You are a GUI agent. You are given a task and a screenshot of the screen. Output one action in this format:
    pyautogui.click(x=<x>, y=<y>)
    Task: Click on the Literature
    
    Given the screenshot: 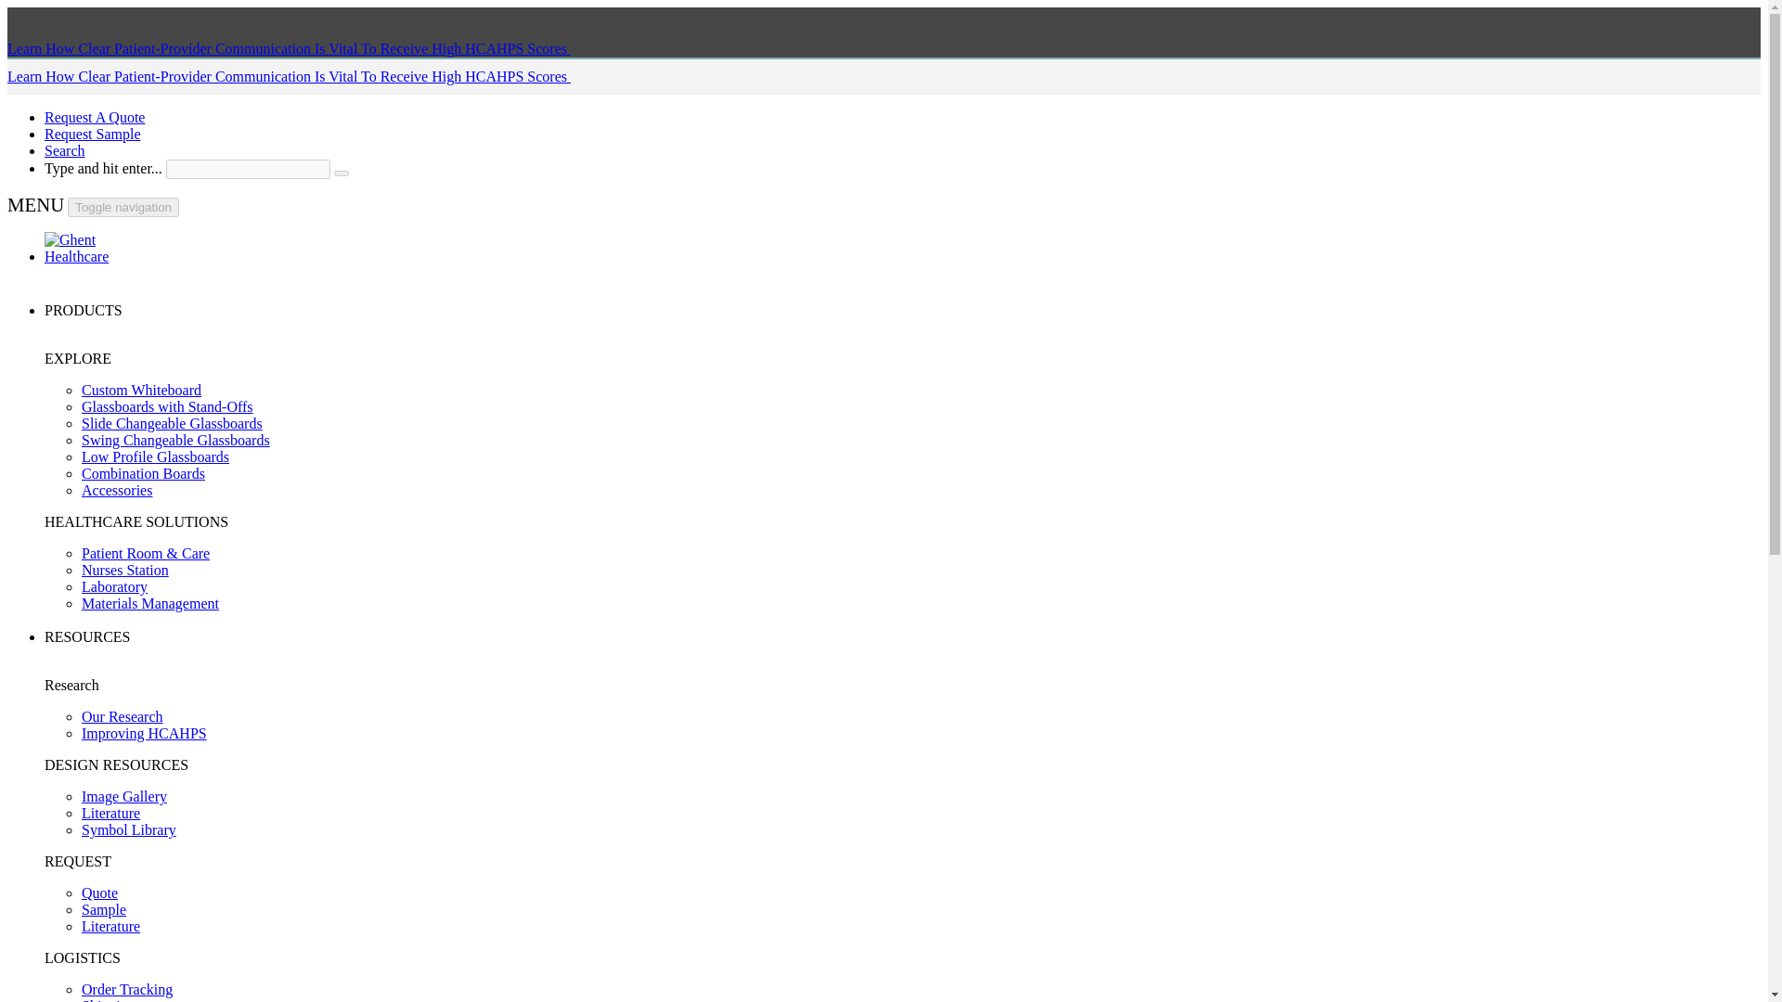 What is the action you would take?
    pyautogui.click(x=111, y=926)
    